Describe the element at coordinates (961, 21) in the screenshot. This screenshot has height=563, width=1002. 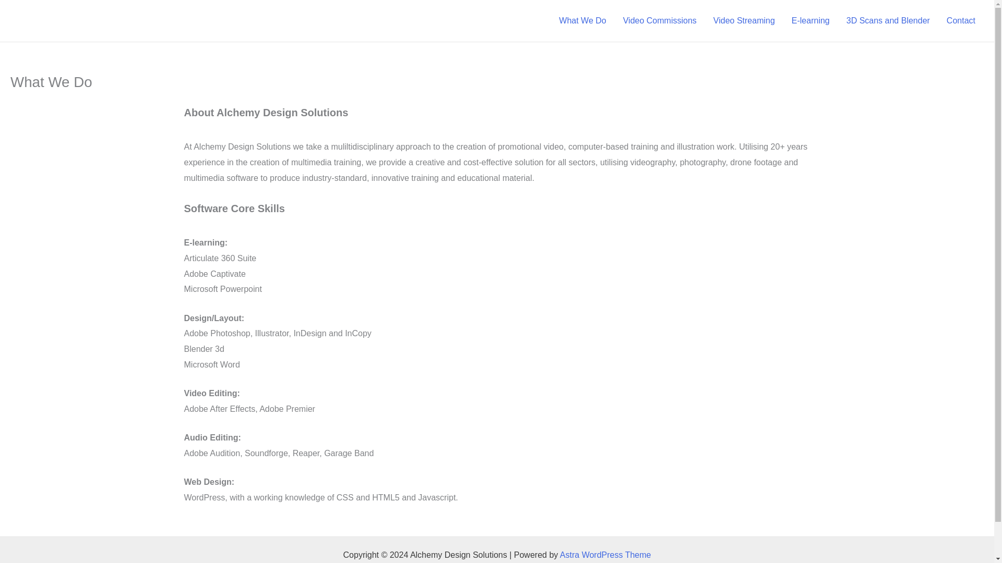
I see `Contact` at that location.